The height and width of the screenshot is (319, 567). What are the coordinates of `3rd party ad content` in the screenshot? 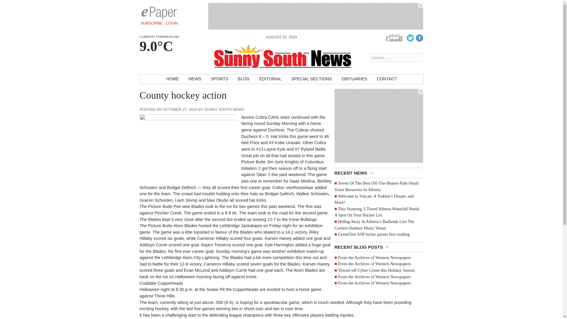 It's located at (379, 126).